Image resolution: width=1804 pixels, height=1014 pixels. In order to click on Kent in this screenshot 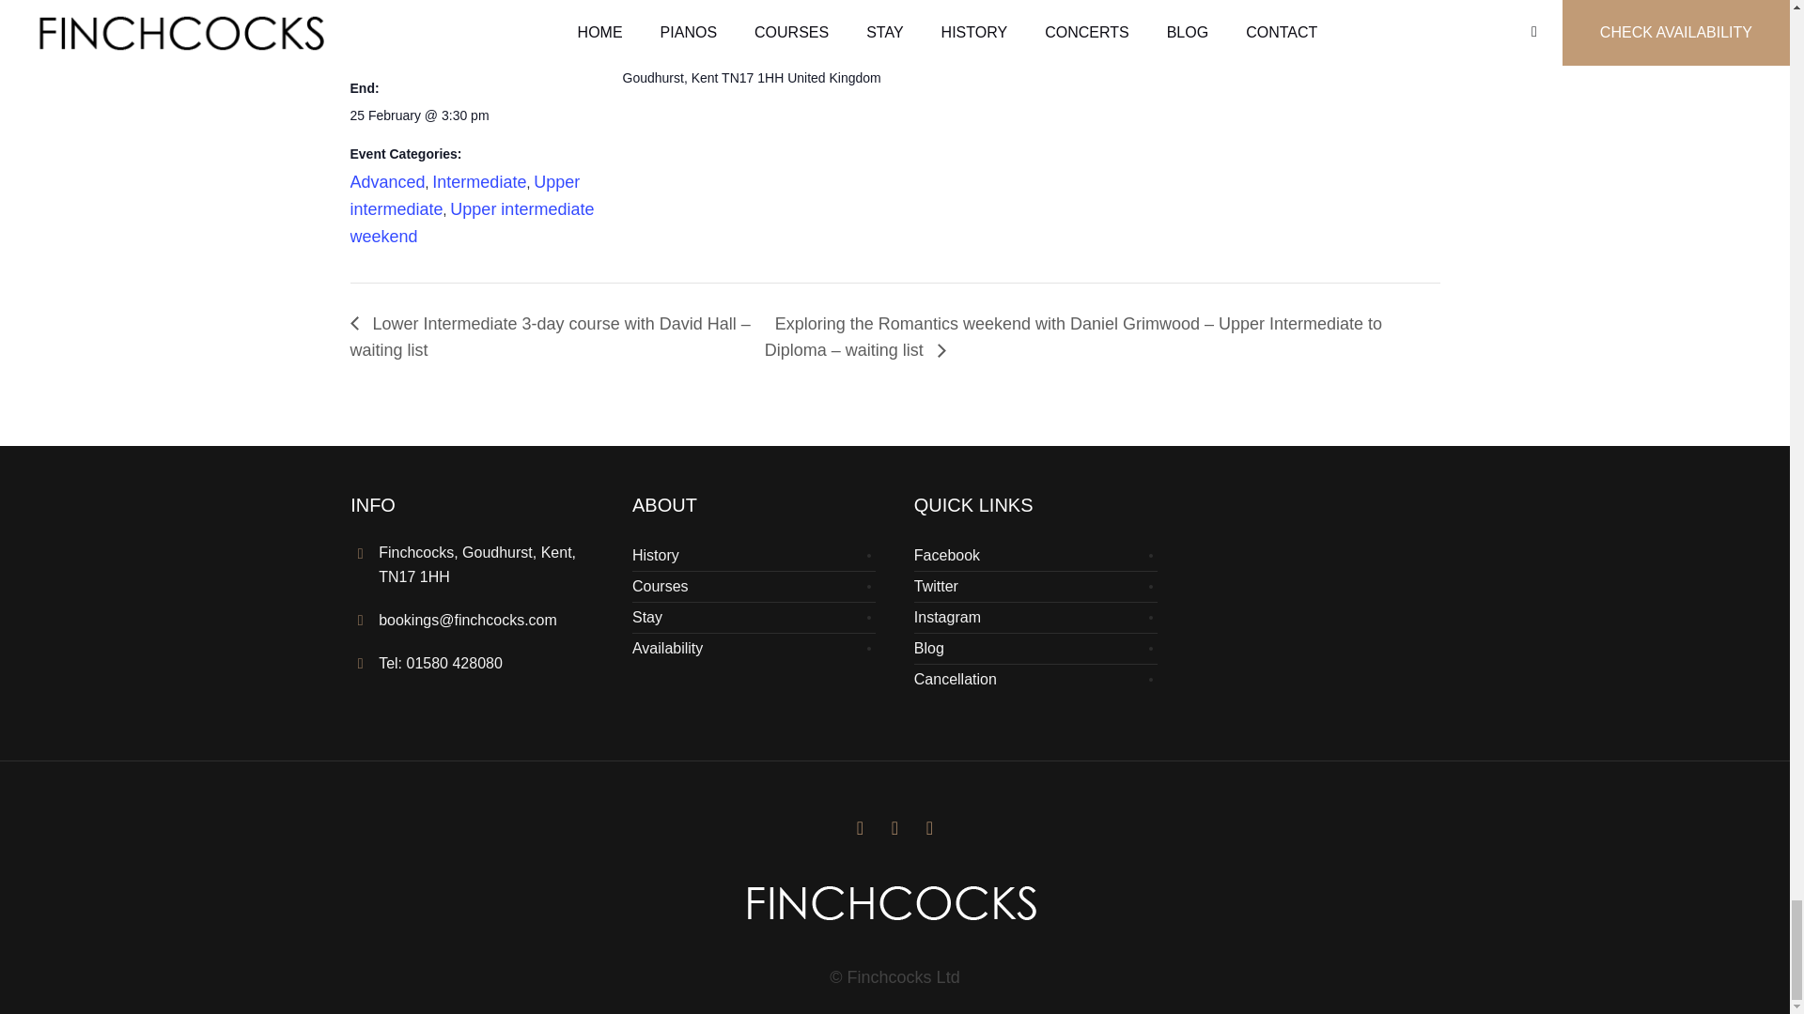, I will do `click(705, 78)`.